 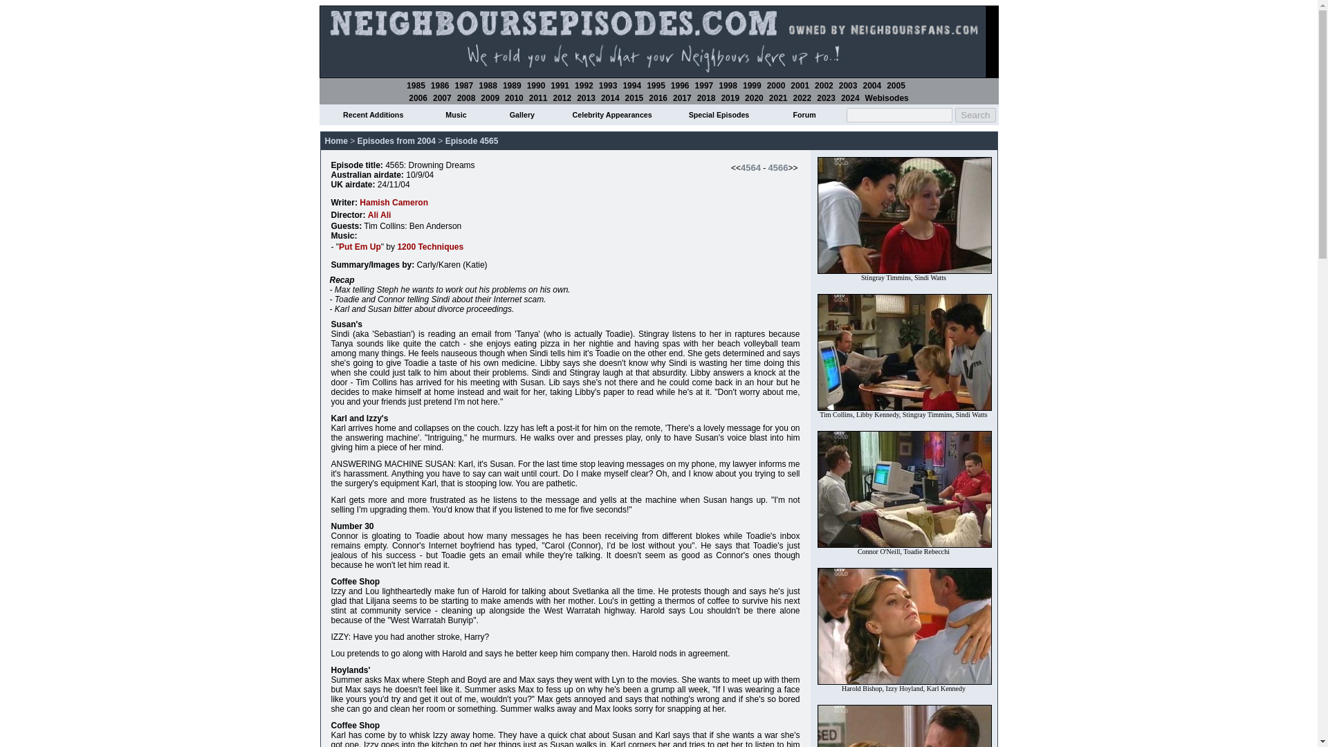 What do you see at coordinates (607, 85) in the screenshot?
I see `1993` at bounding box center [607, 85].